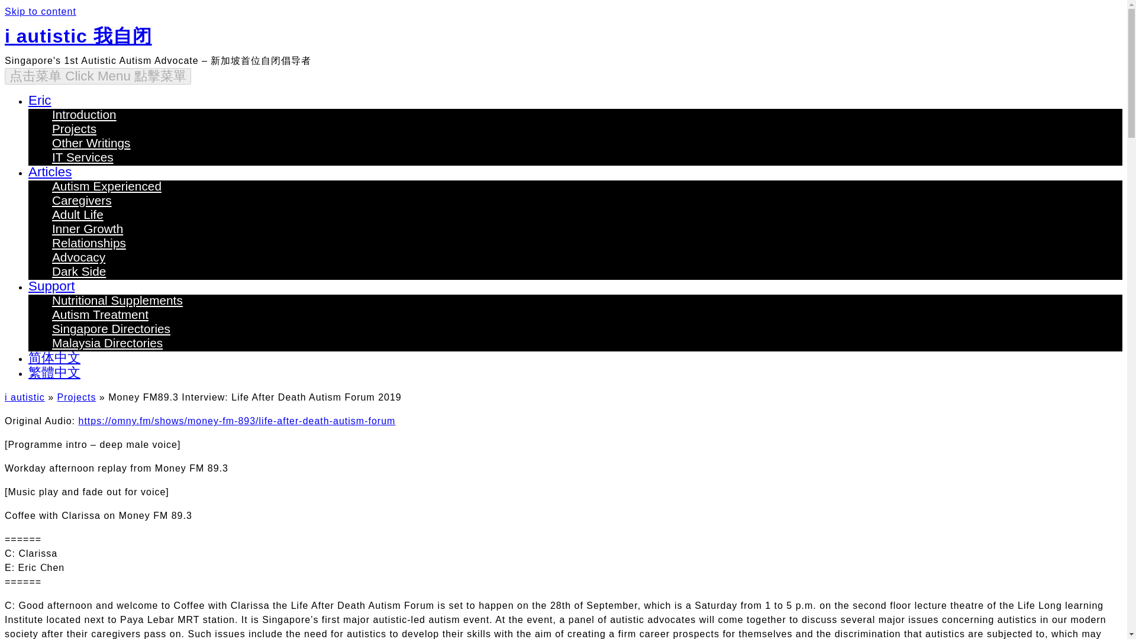 Image resolution: width=1136 pixels, height=639 pixels. Describe the element at coordinates (25, 398) in the screenshot. I see `i autistic` at that location.